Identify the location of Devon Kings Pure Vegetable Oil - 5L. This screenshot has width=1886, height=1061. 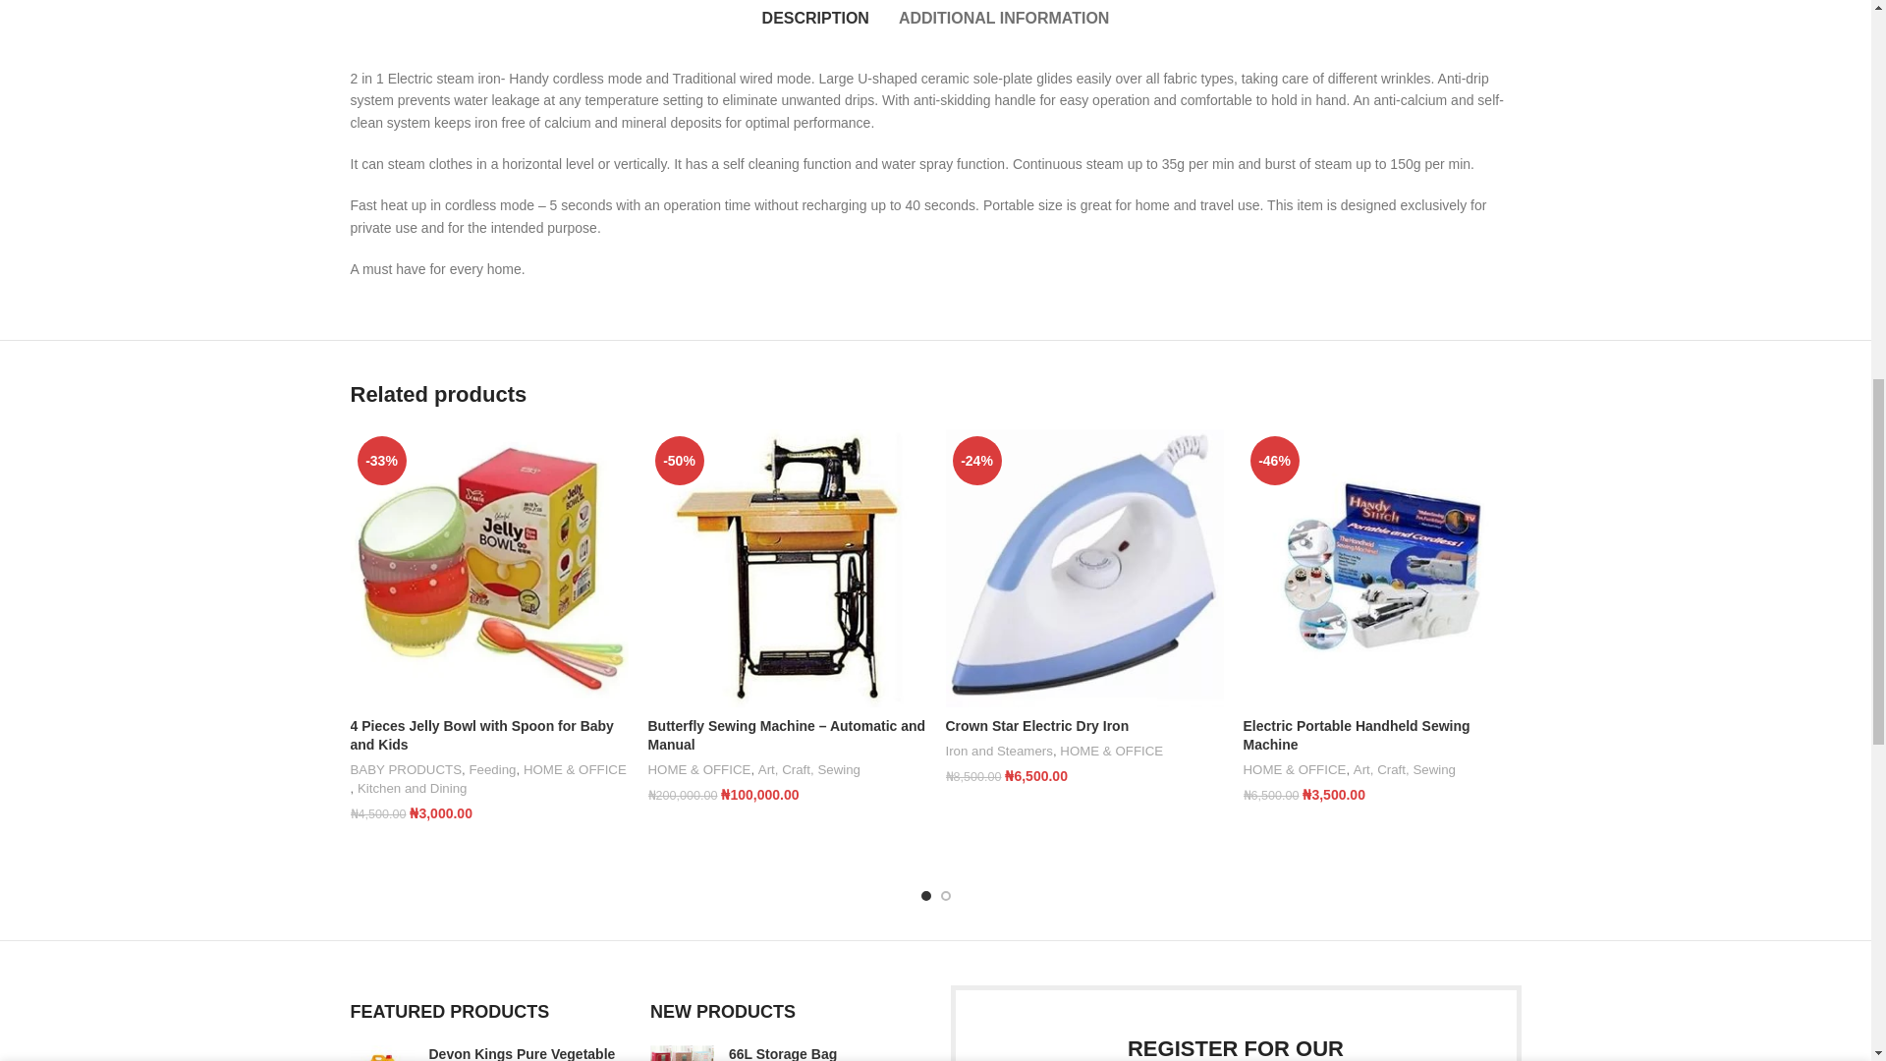
(381, 1053).